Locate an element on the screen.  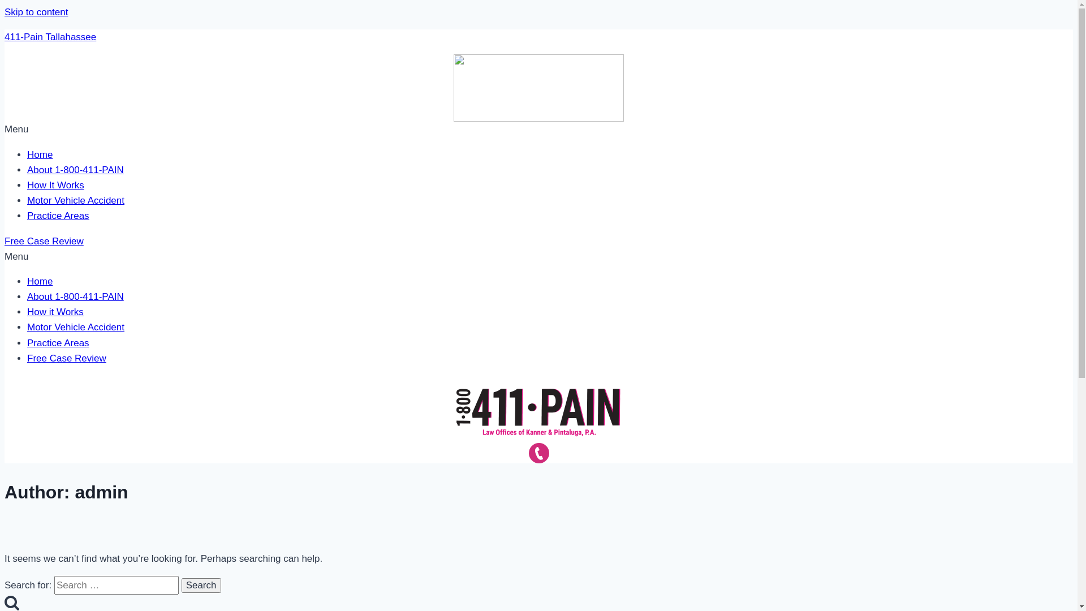
Home is located at coordinates (40, 282).